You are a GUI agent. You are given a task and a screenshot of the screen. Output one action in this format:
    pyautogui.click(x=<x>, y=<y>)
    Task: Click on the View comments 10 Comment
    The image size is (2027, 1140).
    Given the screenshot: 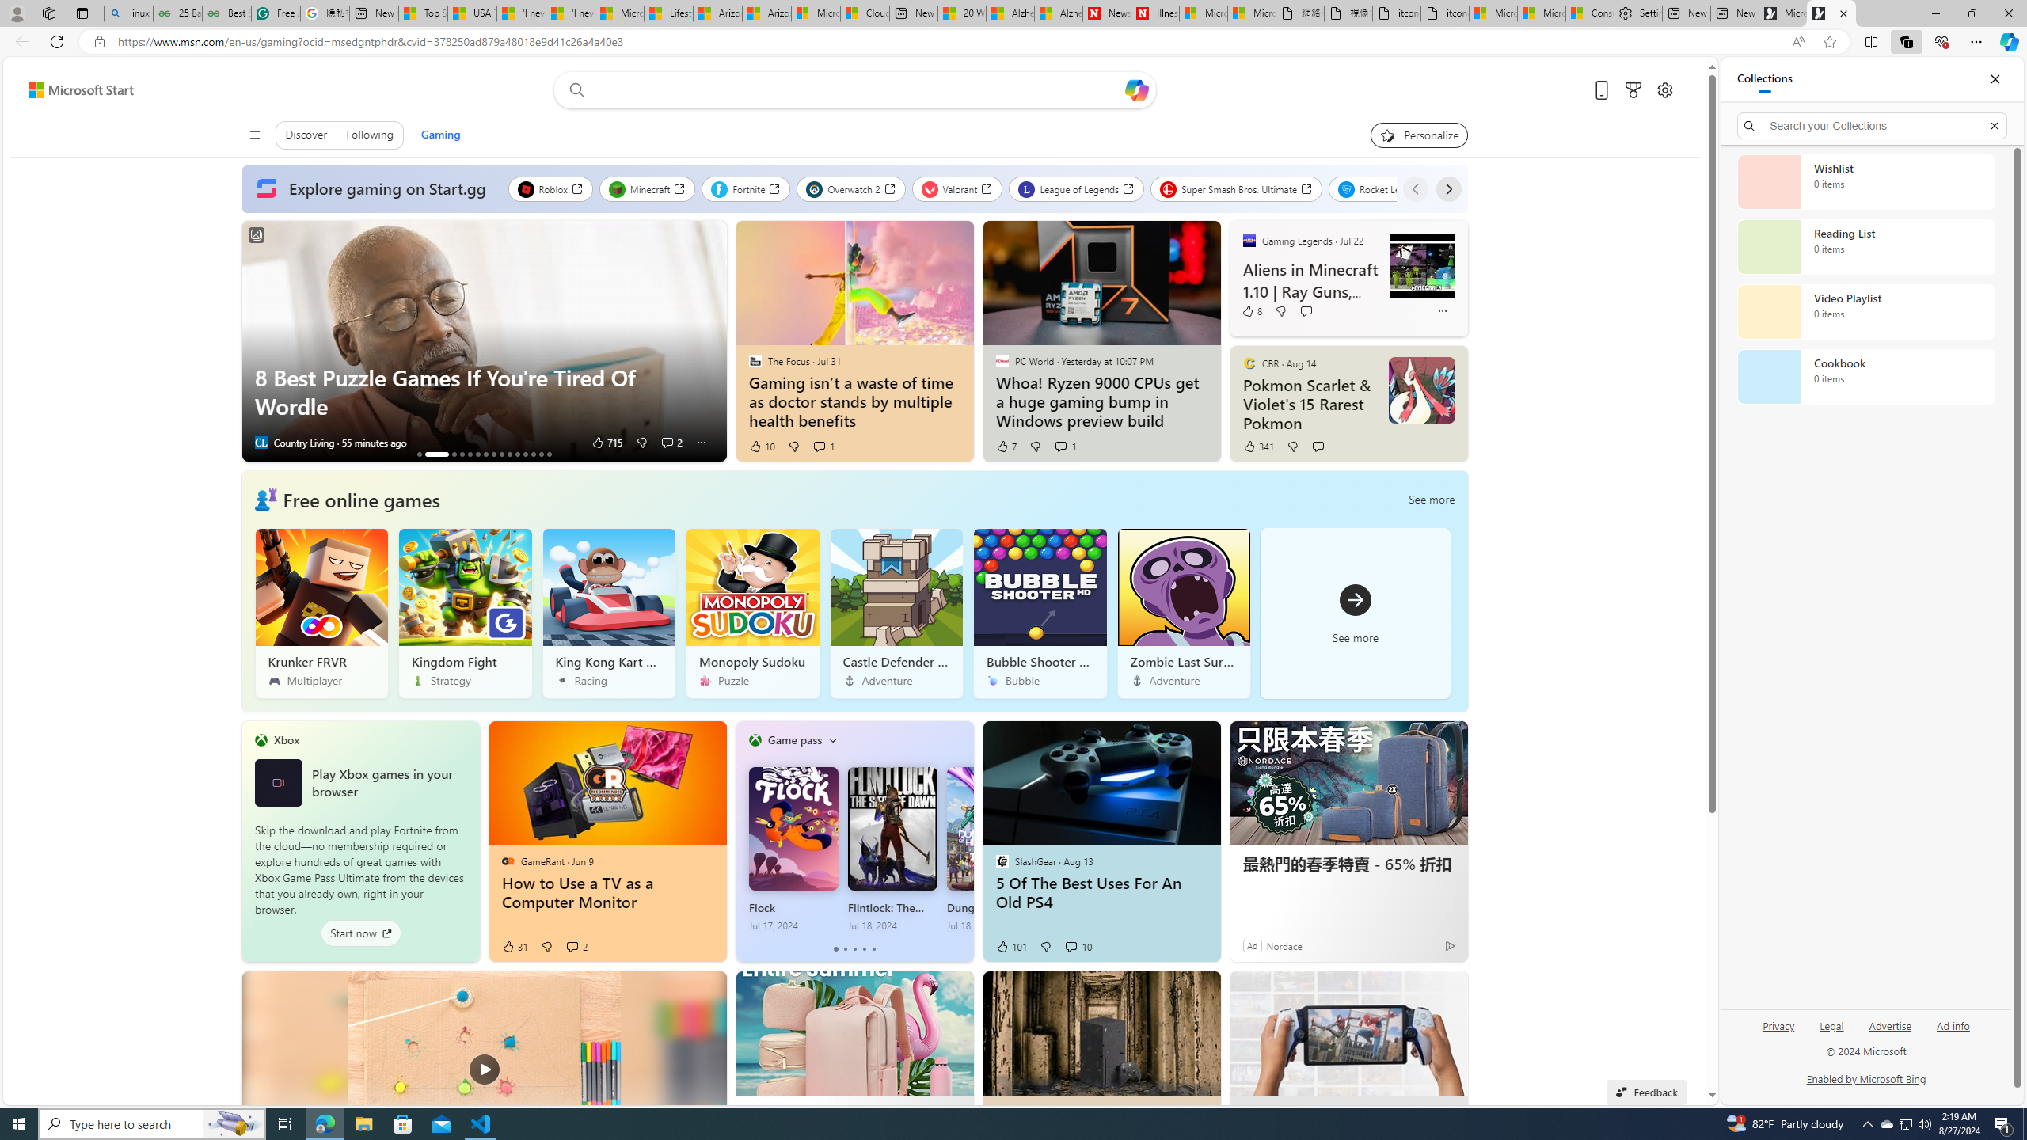 What is the action you would take?
    pyautogui.click(x=1071, y=947)
    